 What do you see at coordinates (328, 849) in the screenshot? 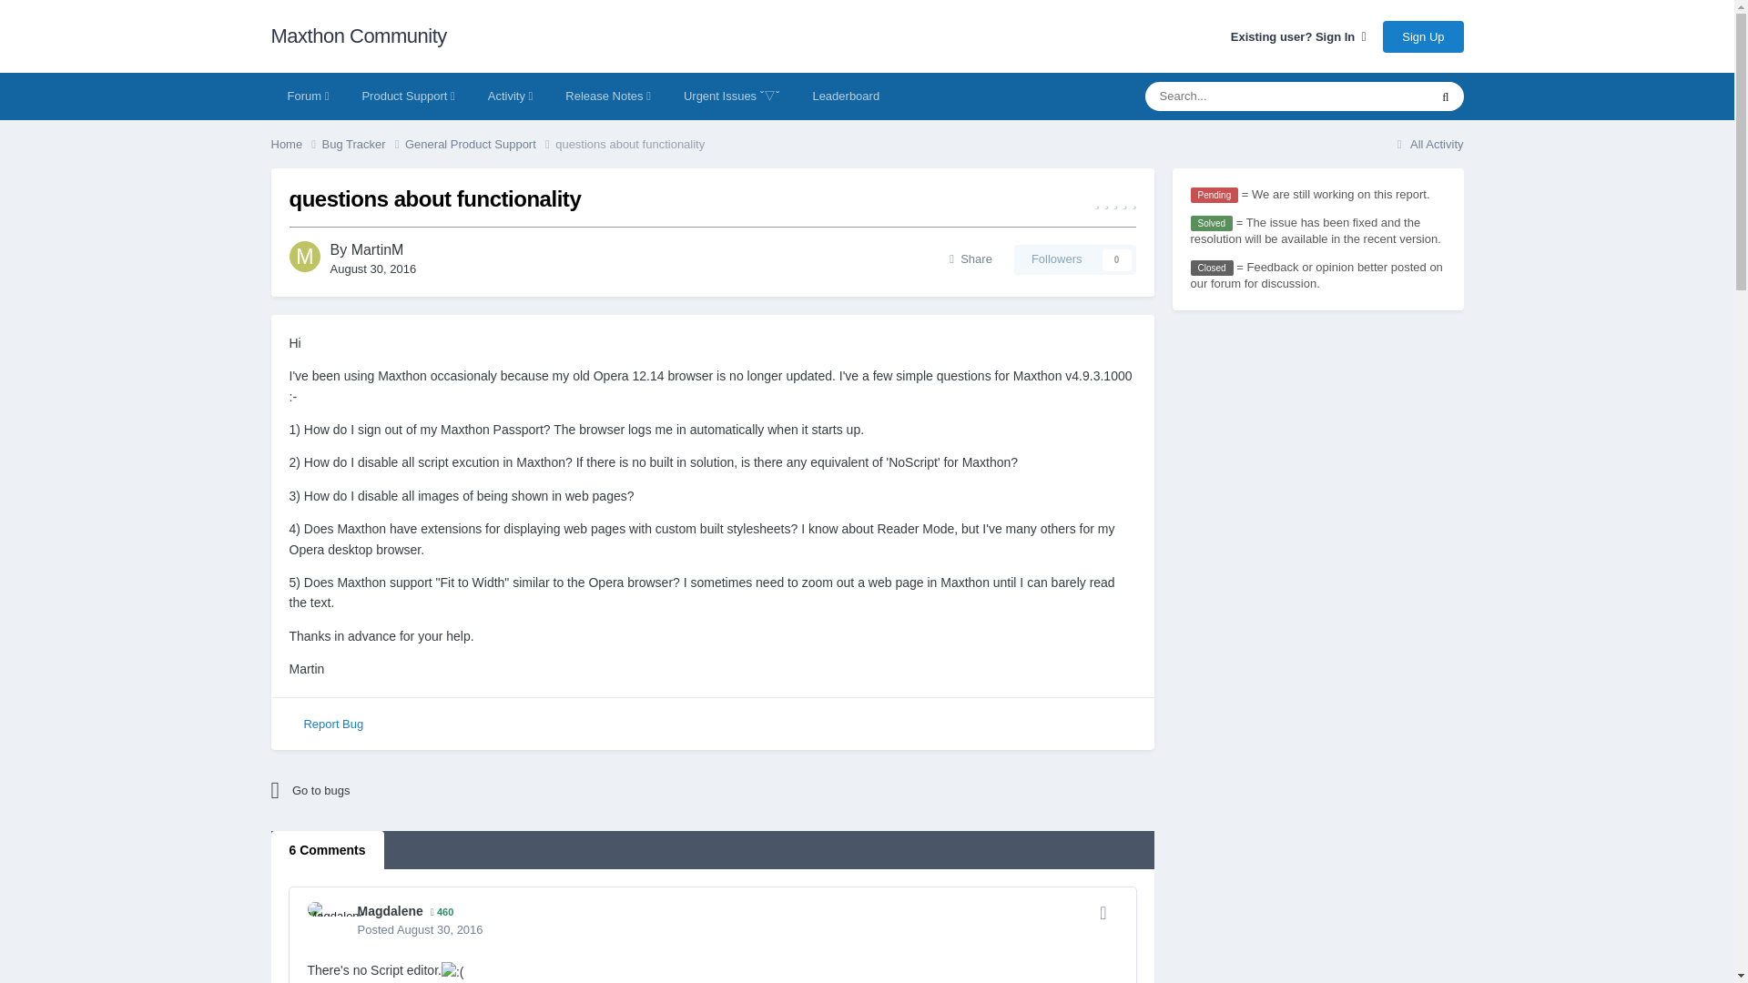
I see `6 Comments` at bounding box center [328, 849].